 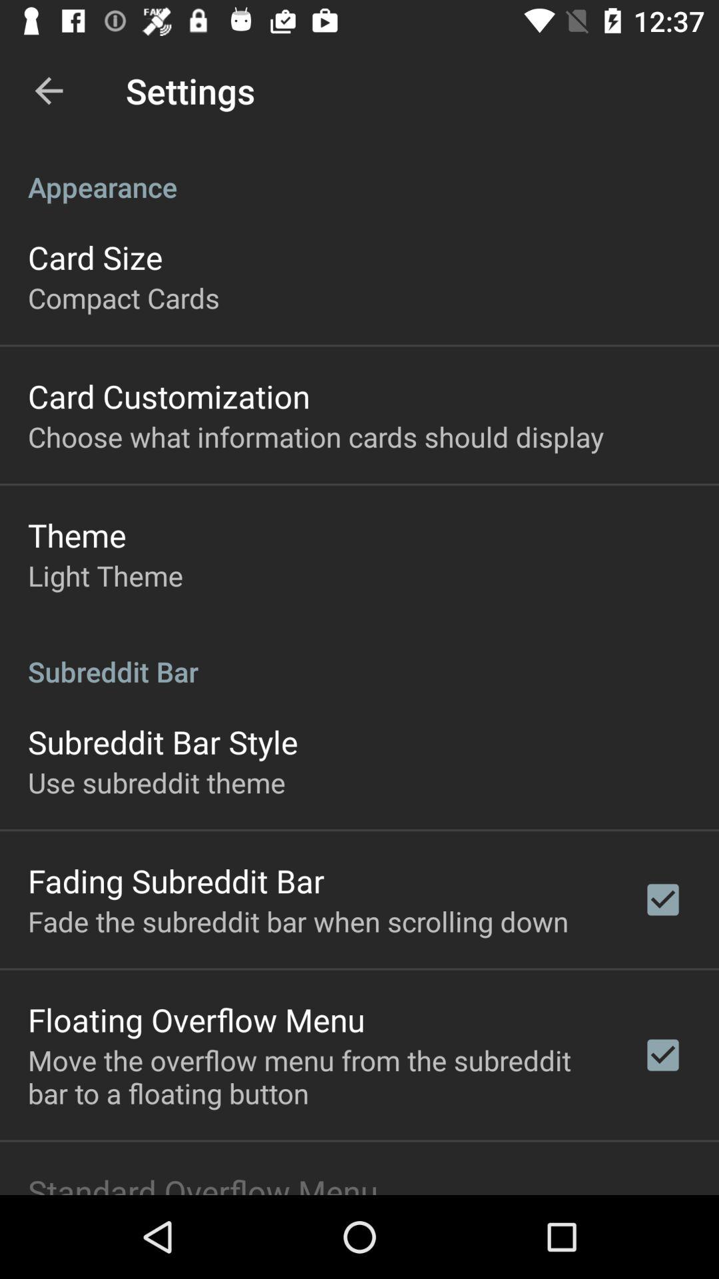 I want to click on scroll to the move the overflow icon, so click(x=318, y=1076).